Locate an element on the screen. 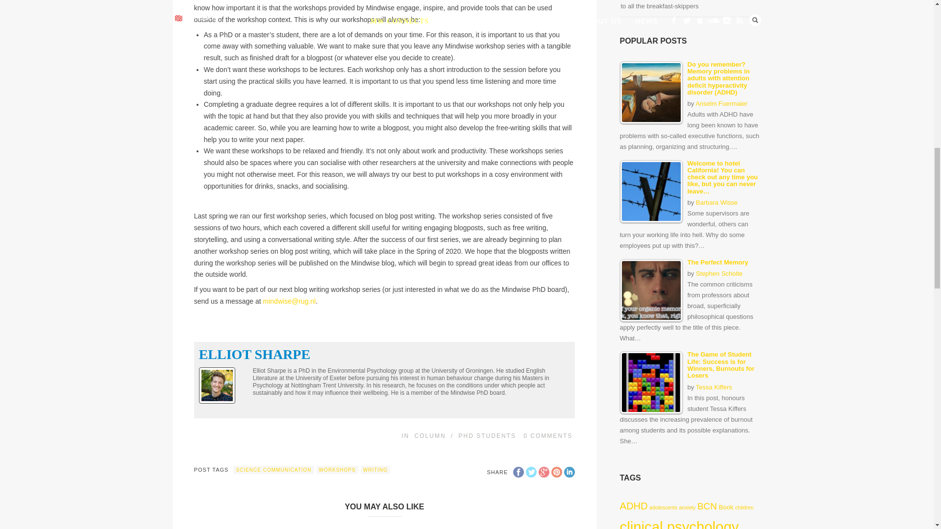 The image size is (941, 529). COLUMN is located at coordinates (430, 436).